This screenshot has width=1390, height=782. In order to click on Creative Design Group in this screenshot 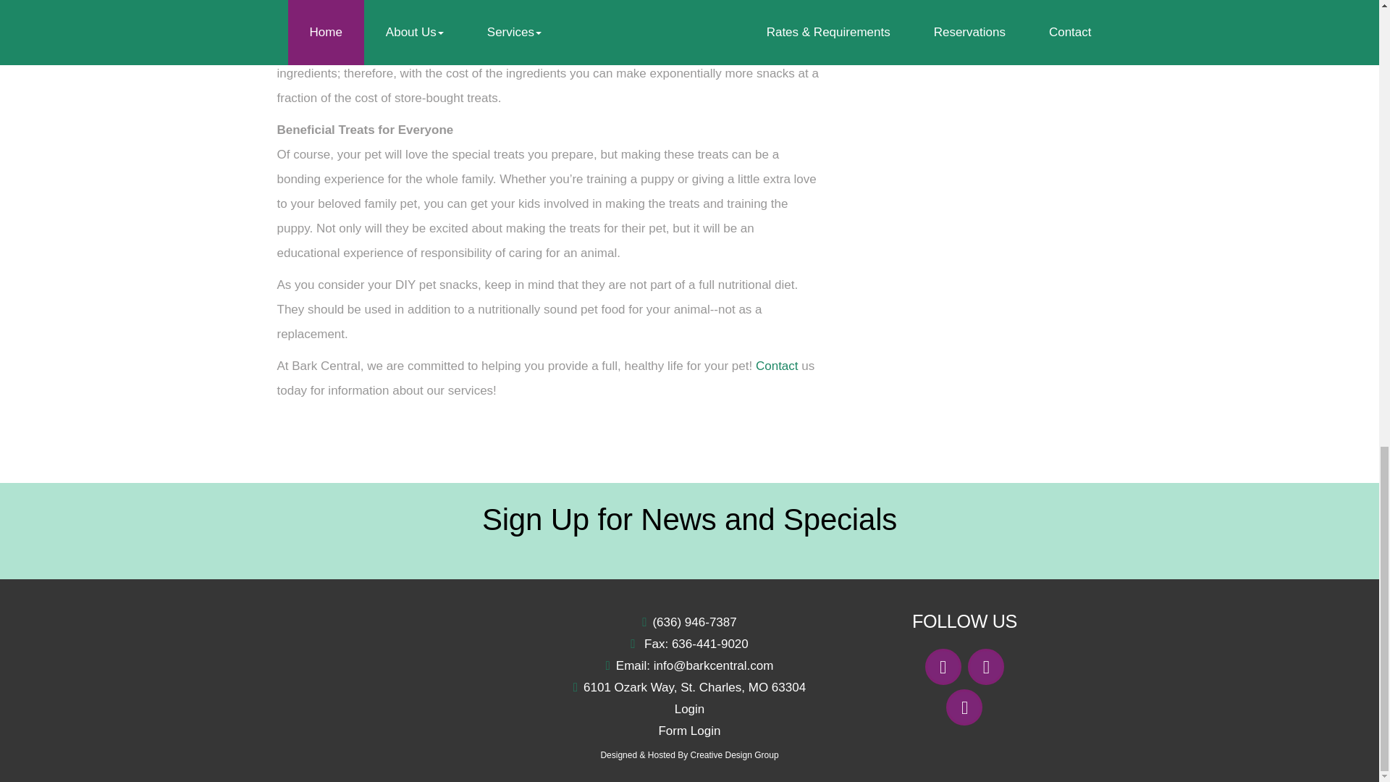, I will do `click(734, 754)`.